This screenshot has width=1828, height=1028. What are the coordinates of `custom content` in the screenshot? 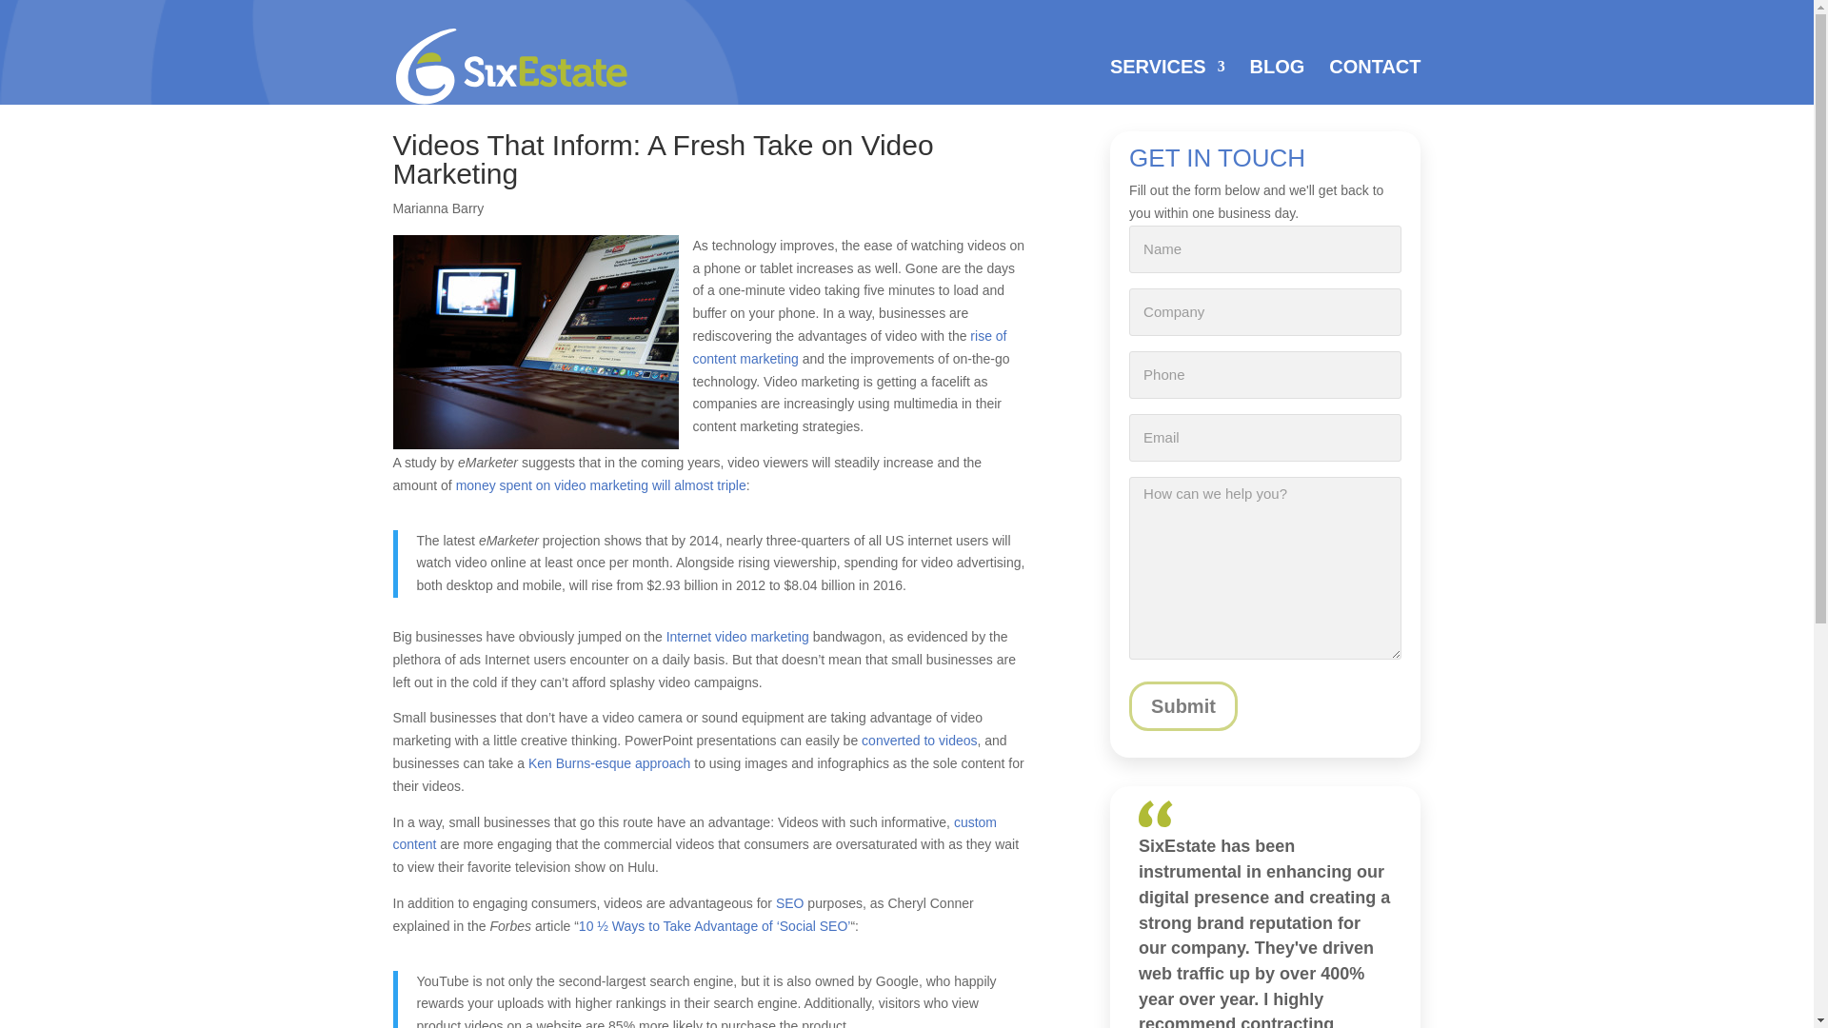 It's located at (694, 834).